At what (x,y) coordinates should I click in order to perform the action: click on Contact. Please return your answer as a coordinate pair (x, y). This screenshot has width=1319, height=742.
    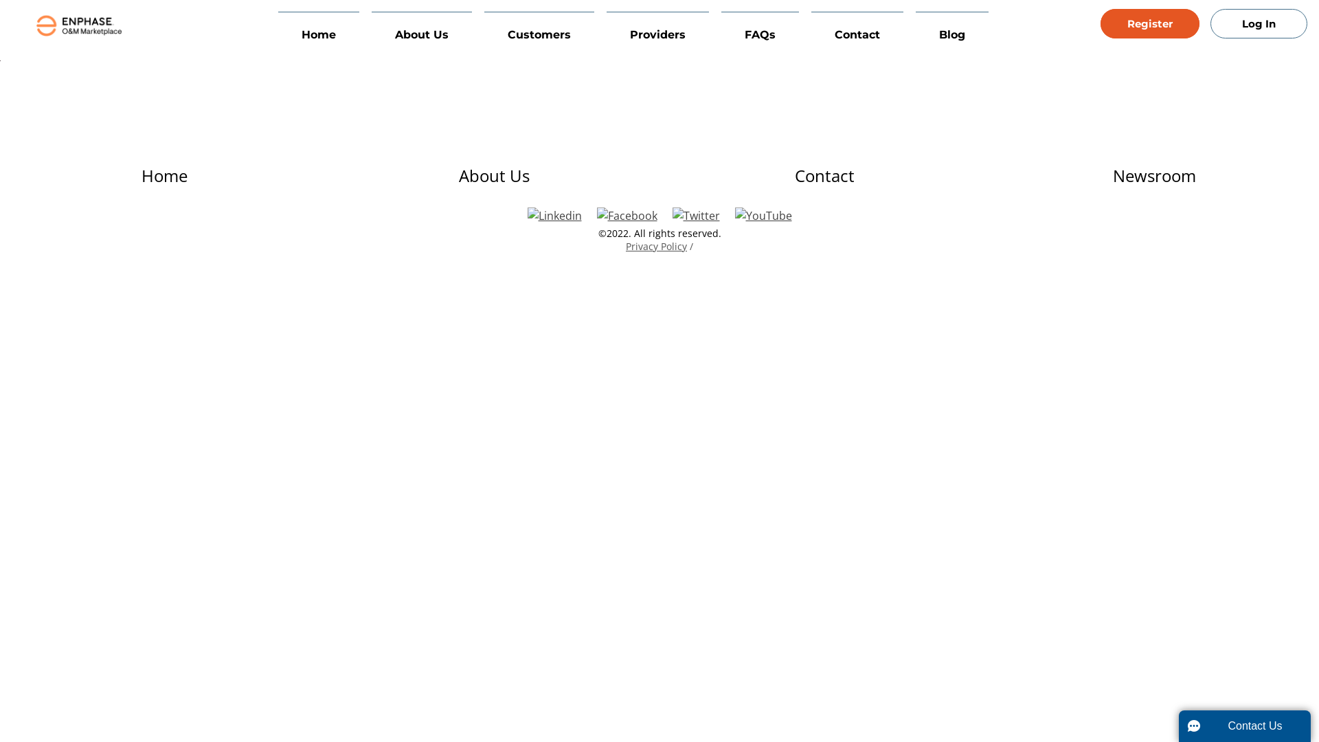
    Looking at the image, I should click on (824, 176).